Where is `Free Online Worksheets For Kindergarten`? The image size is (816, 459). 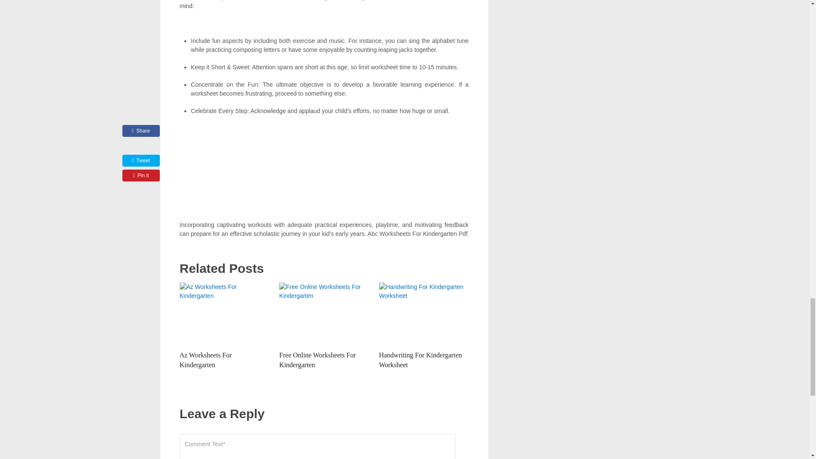 Free Online Worksheets For Kindergarten is located at coordinates (317, 360).